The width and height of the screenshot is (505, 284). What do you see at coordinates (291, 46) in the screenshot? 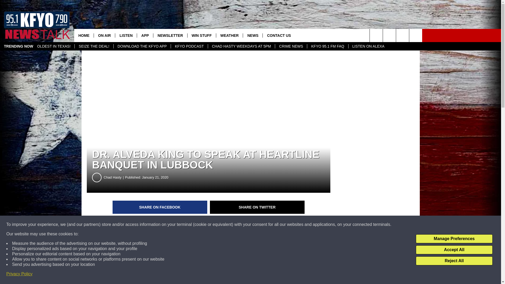
I see `CRIME NEWS` at bounding box center [291, 46].